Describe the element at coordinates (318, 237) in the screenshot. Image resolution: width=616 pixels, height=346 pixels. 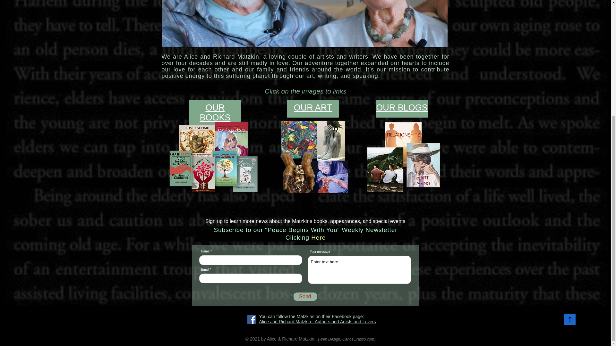
I see `Here` at that location.